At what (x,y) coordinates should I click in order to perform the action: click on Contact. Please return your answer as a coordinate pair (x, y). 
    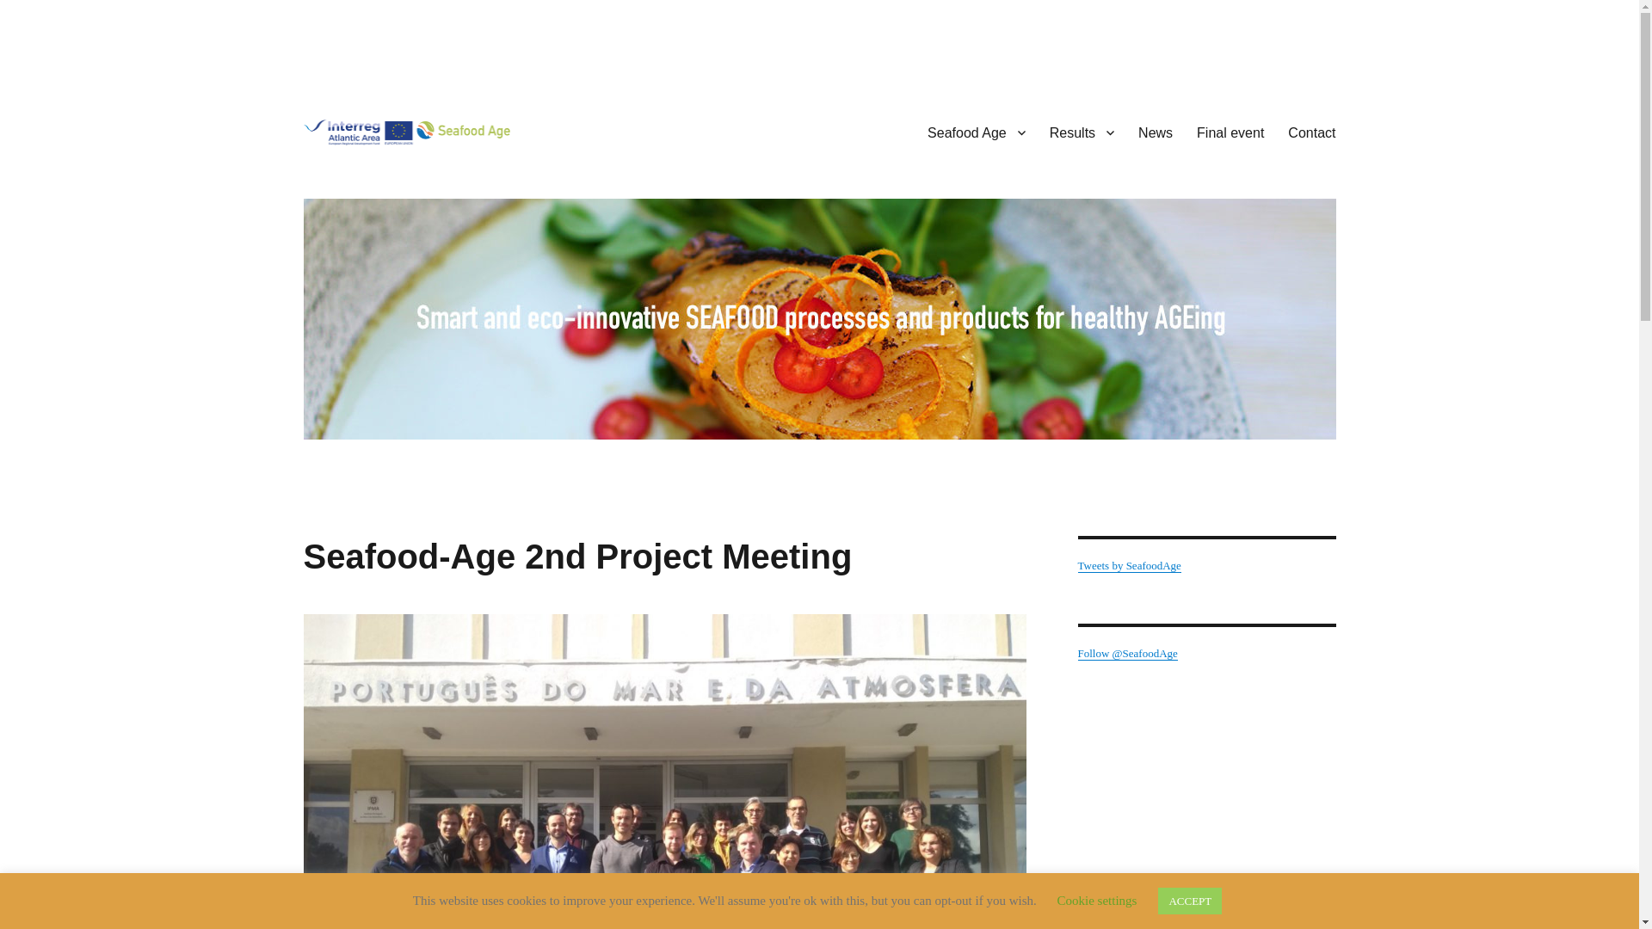
    Looking at the image, I should click on (1311, 132).